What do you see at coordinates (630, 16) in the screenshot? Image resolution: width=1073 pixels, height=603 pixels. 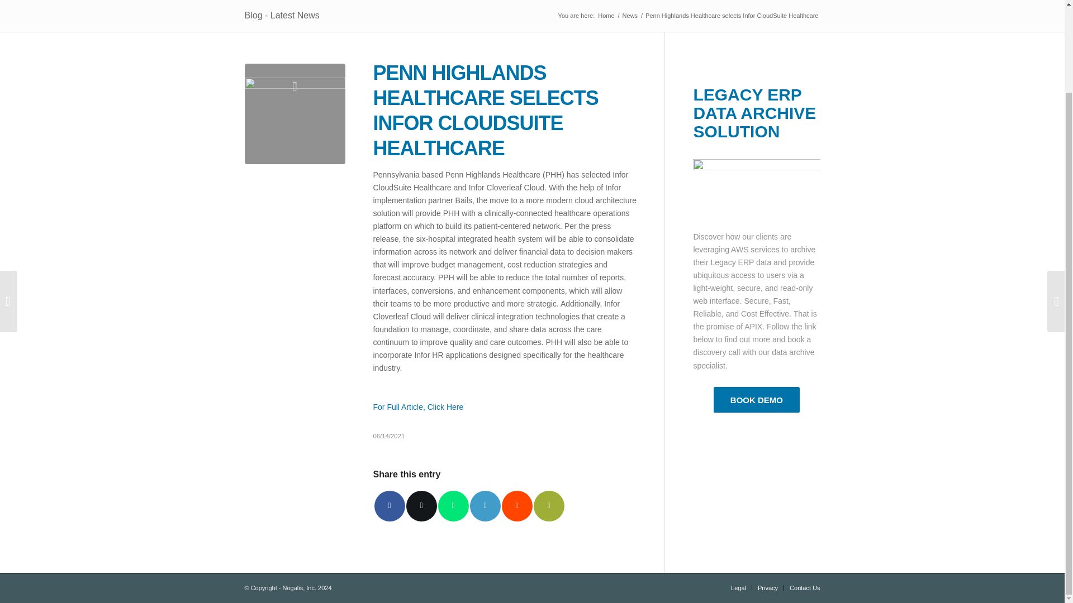 I see `News` at bounding box center [630, 16].